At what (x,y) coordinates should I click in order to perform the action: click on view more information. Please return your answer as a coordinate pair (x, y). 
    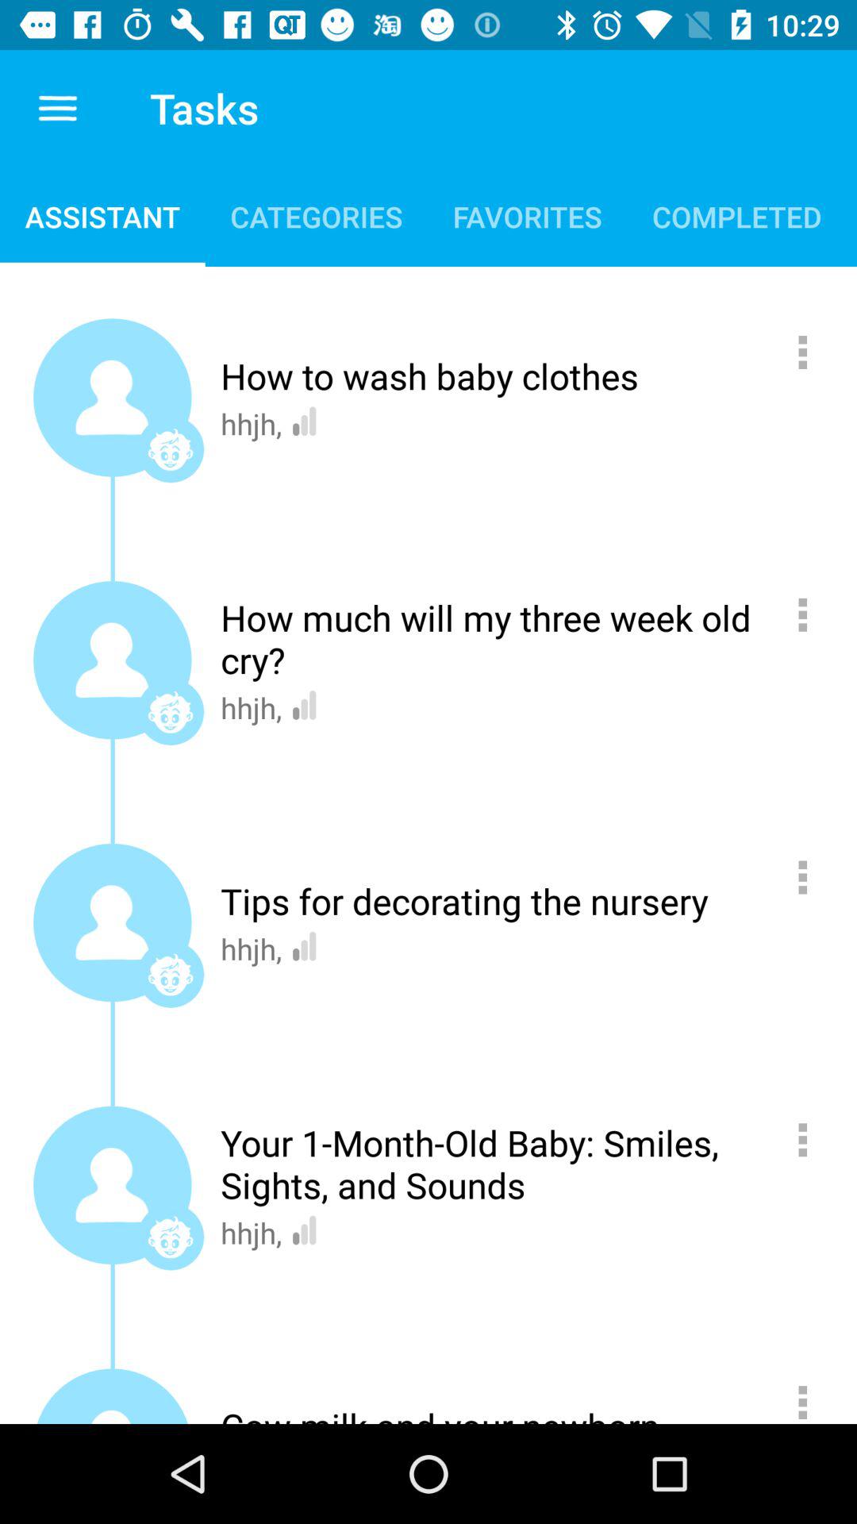
    Looking at the image, I should click on (811, 877).